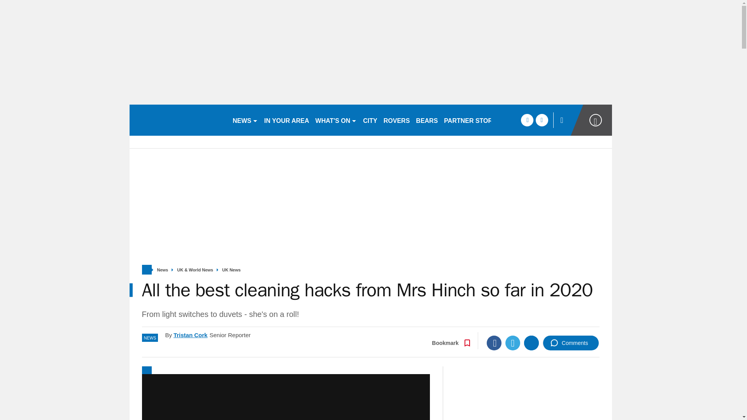 Image resolution: width=747 pixels, height=420 pixels. I want to click on NEWS, so click(245, 120).